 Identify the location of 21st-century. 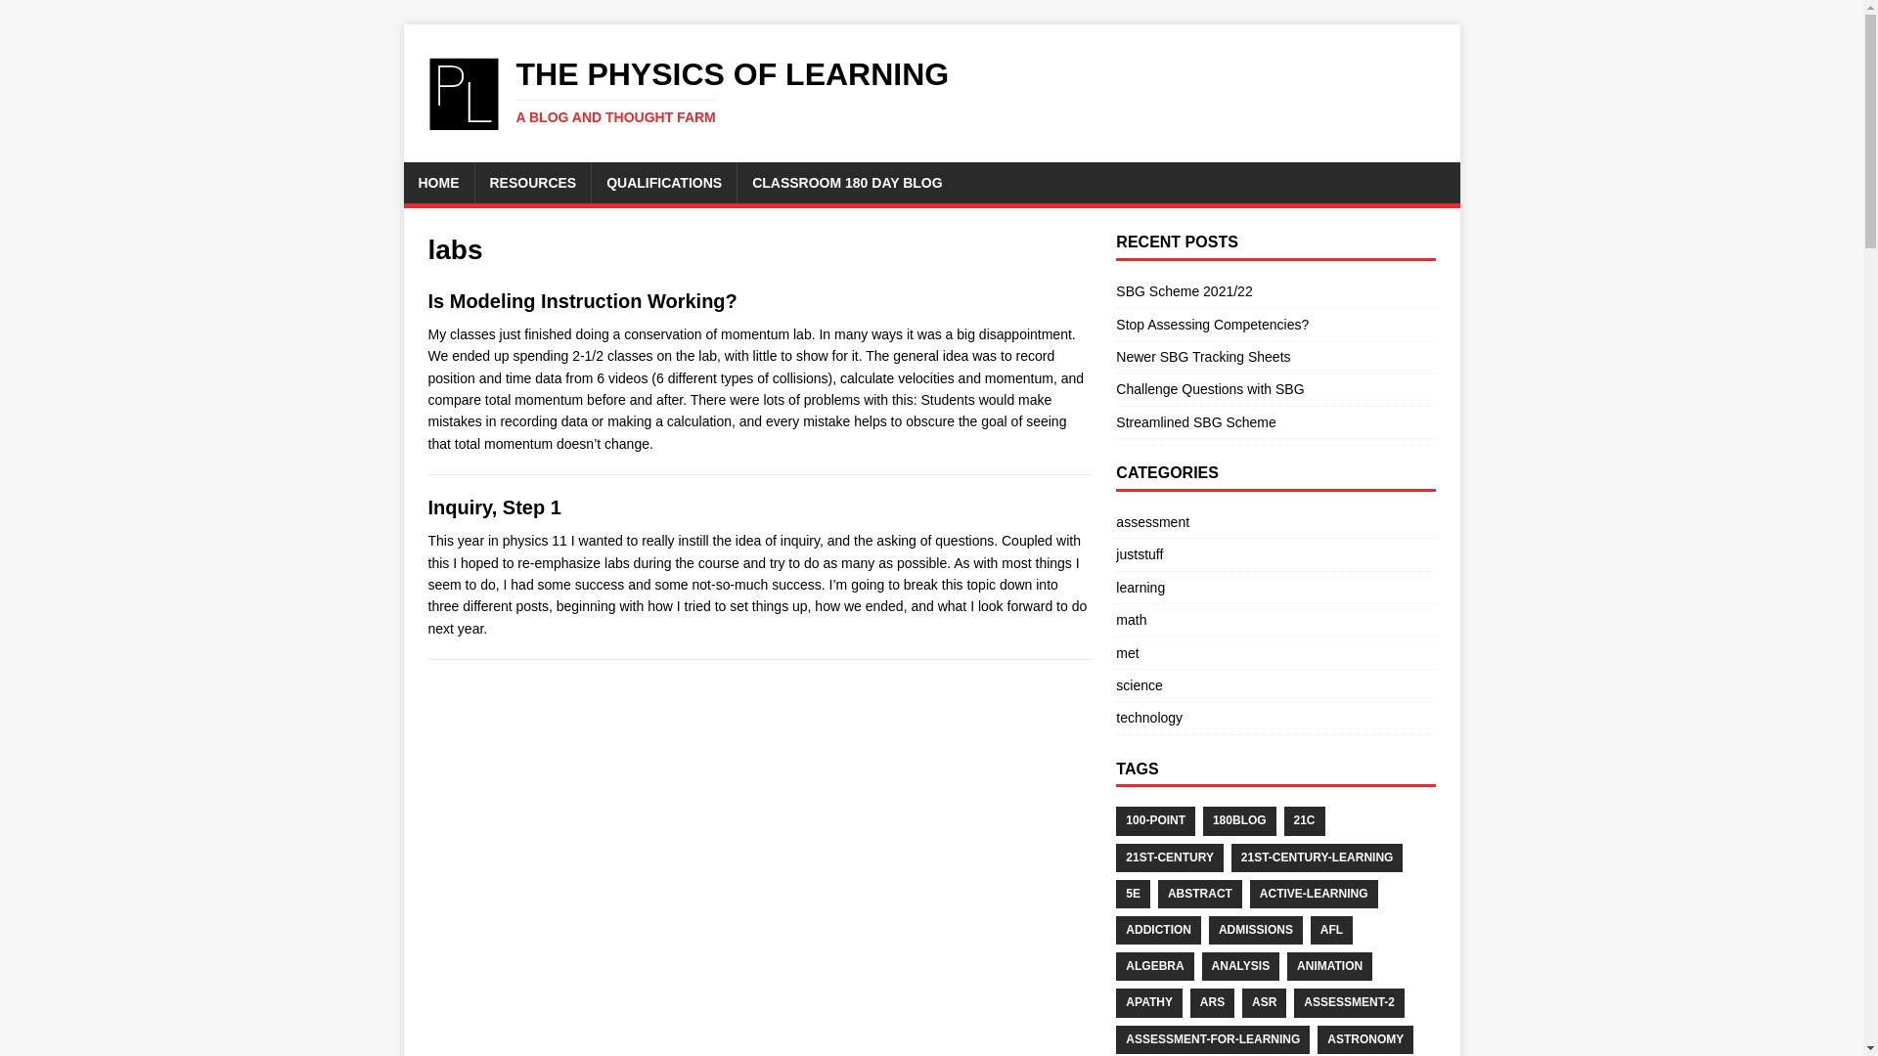
(1170, 858).